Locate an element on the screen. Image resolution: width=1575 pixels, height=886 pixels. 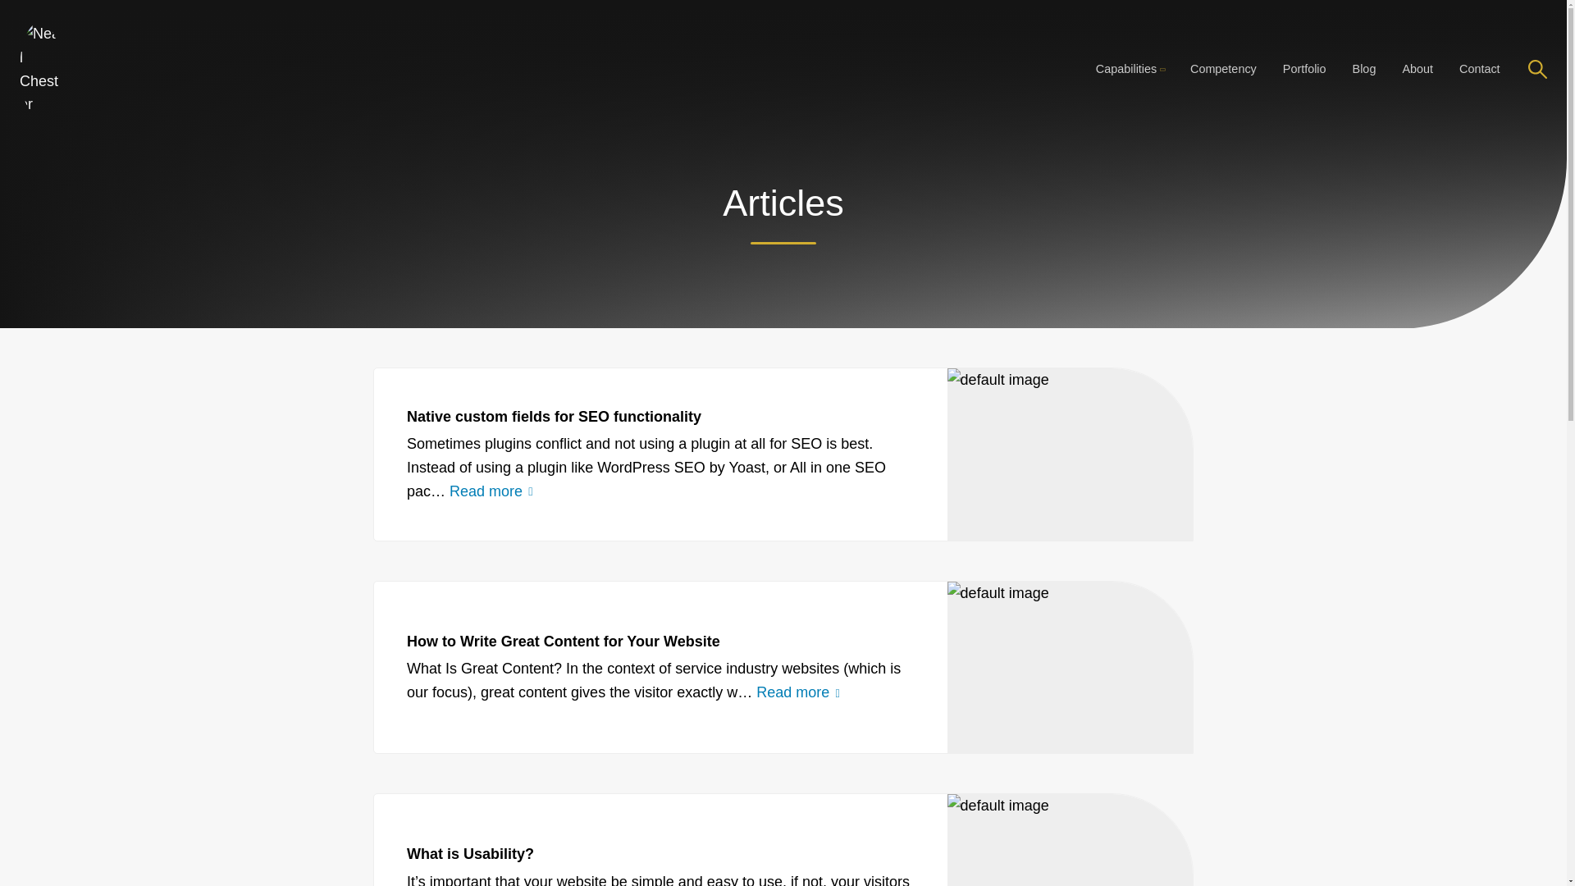
Portfolio is located at coordinates (1304, 20).